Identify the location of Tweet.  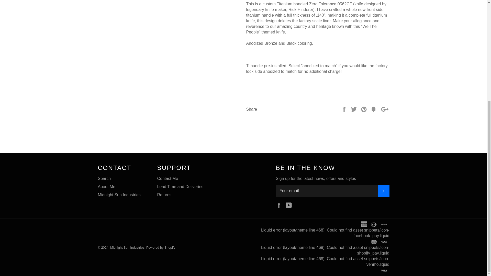
(354, 109).